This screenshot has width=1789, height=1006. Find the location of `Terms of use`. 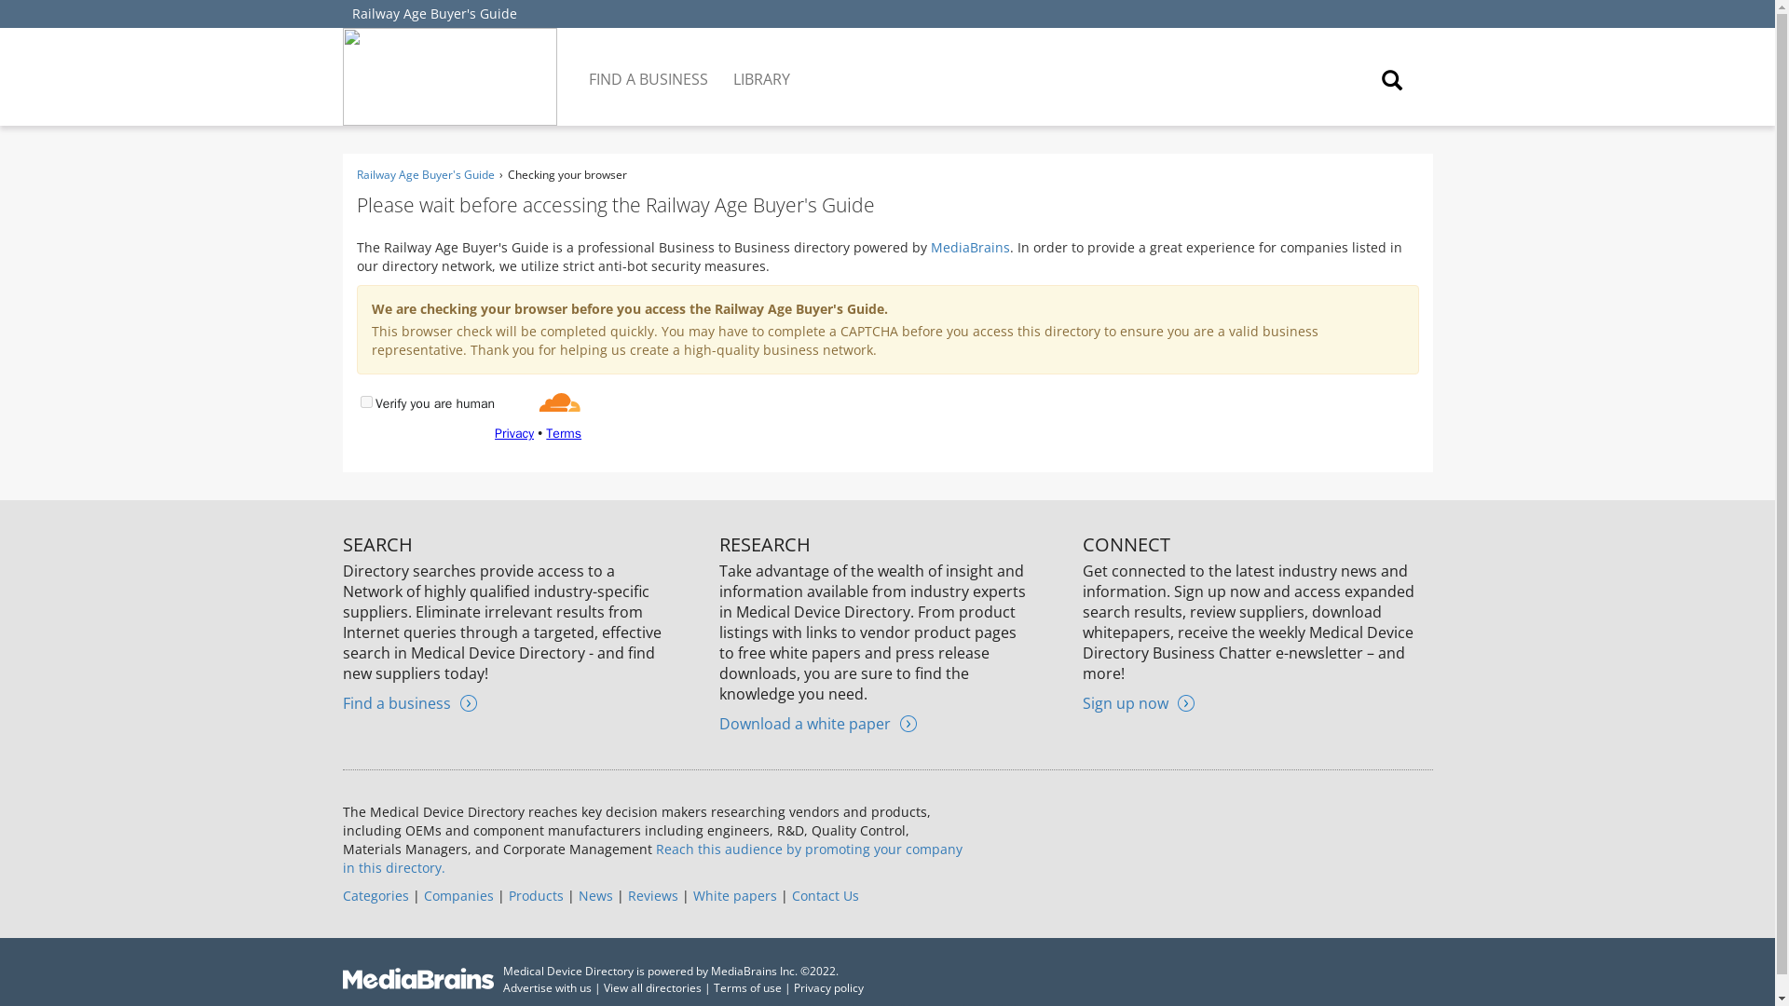

Terms of use is located at coordinates (747, 987).